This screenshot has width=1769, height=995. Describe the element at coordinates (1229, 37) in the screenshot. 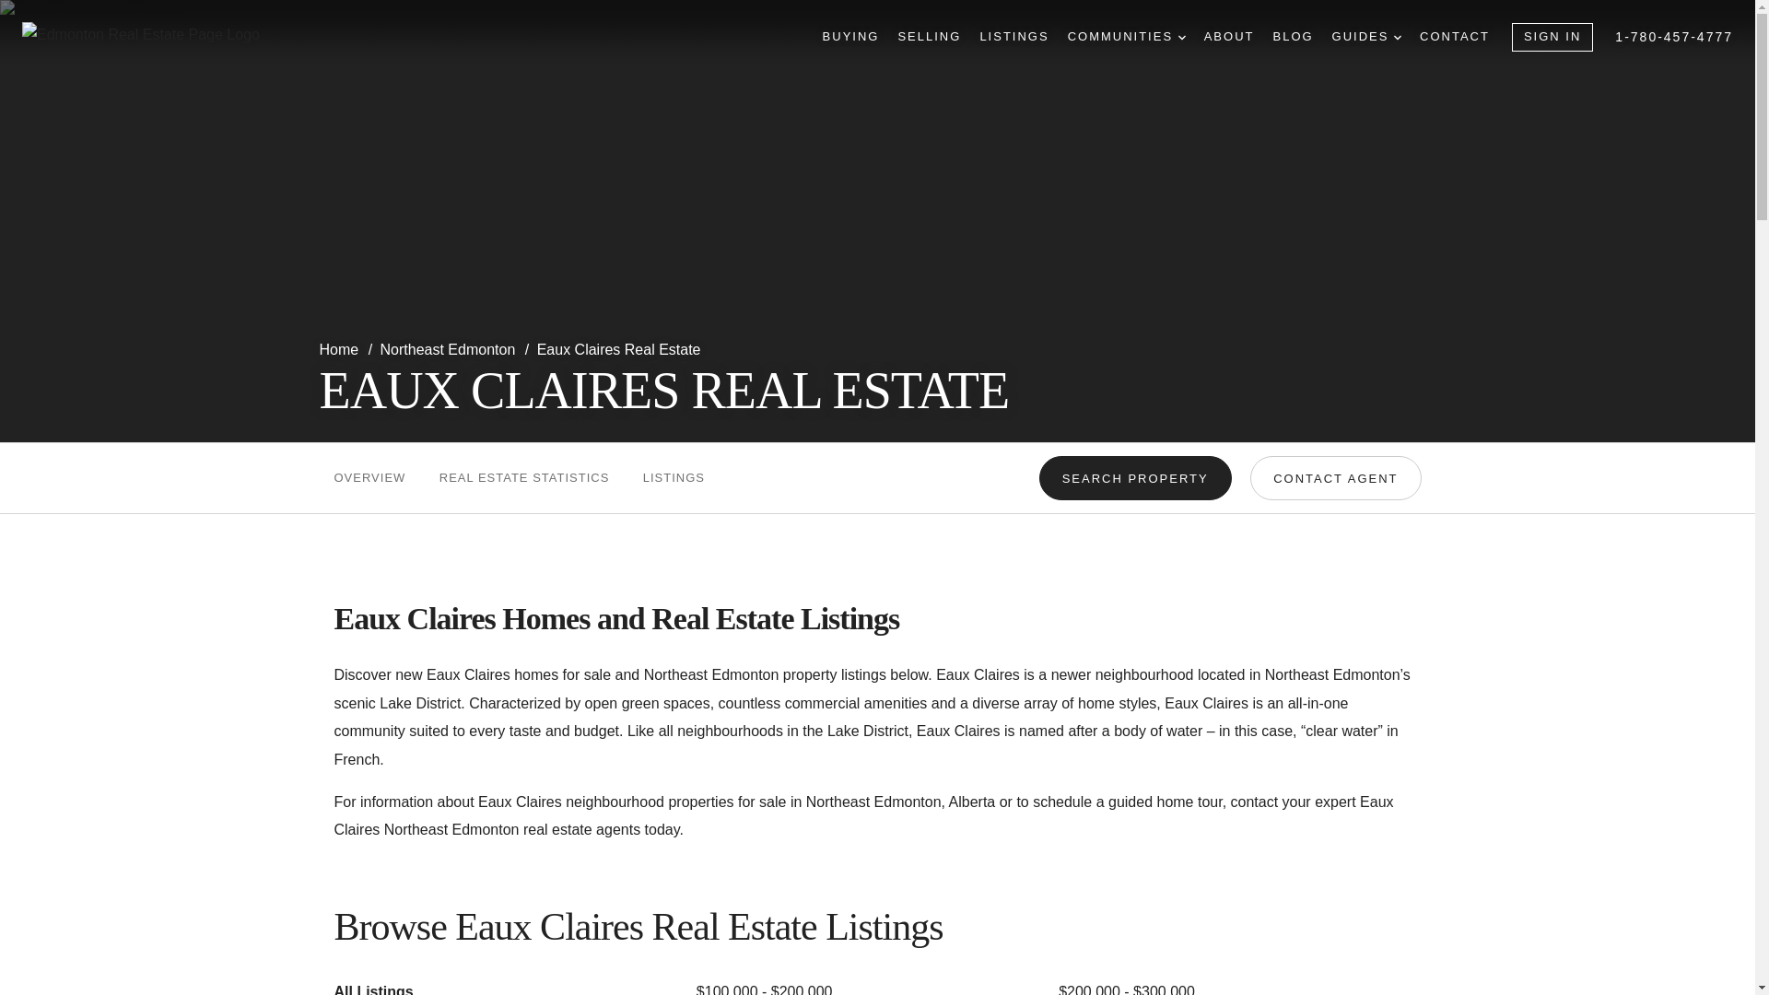

I see `ABOUT` at that location.